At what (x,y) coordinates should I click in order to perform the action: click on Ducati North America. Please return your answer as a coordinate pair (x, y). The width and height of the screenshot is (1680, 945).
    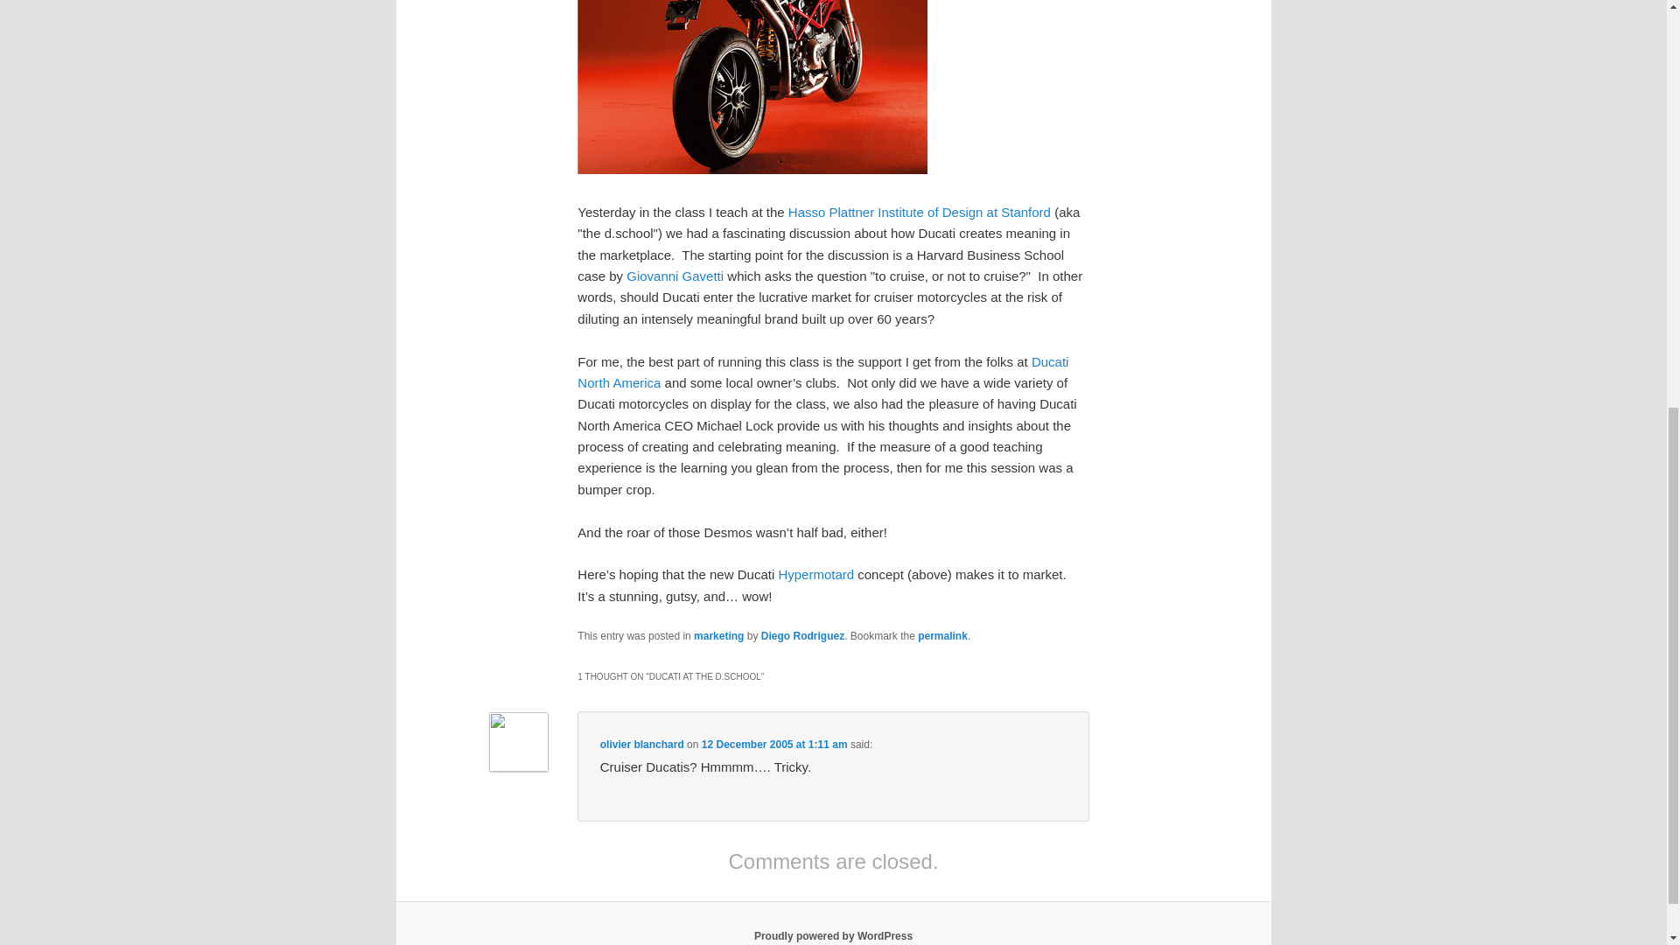
    Looking at the image, I should click on (822, 373).